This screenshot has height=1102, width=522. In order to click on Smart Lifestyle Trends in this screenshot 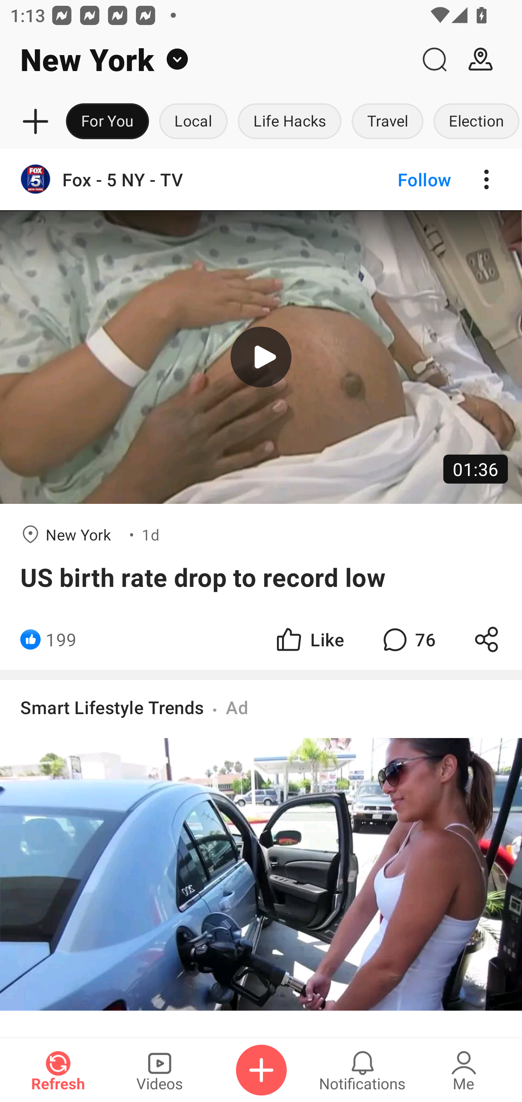, I will do `click(112, 708)`.